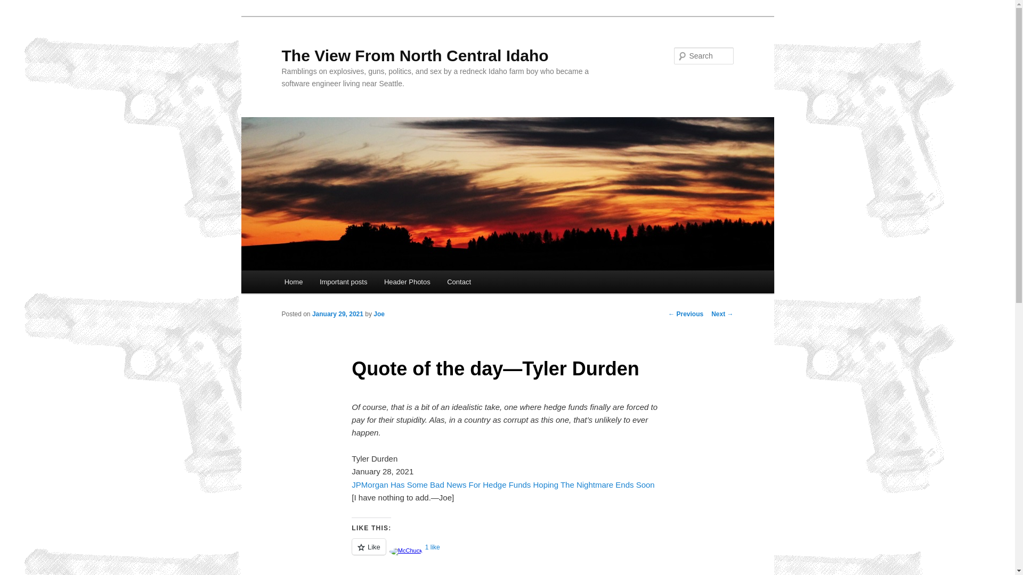  Describe the element at coordinates (337, 314) in the screenshot. I see `6:00 am` at that location.